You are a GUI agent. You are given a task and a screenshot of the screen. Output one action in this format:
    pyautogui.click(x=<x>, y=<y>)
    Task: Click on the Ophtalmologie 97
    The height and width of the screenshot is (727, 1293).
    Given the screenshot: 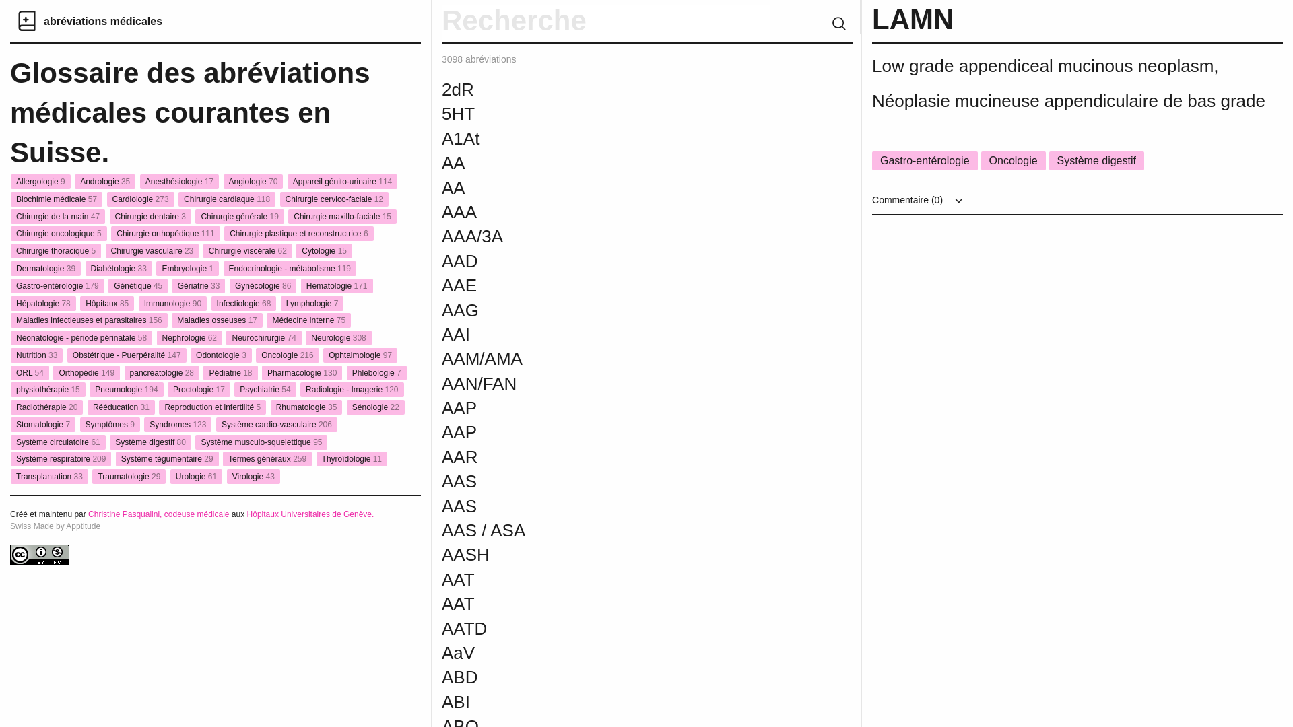 What is the action you would take?
    pyautogui.click(x=360, y=355)
    